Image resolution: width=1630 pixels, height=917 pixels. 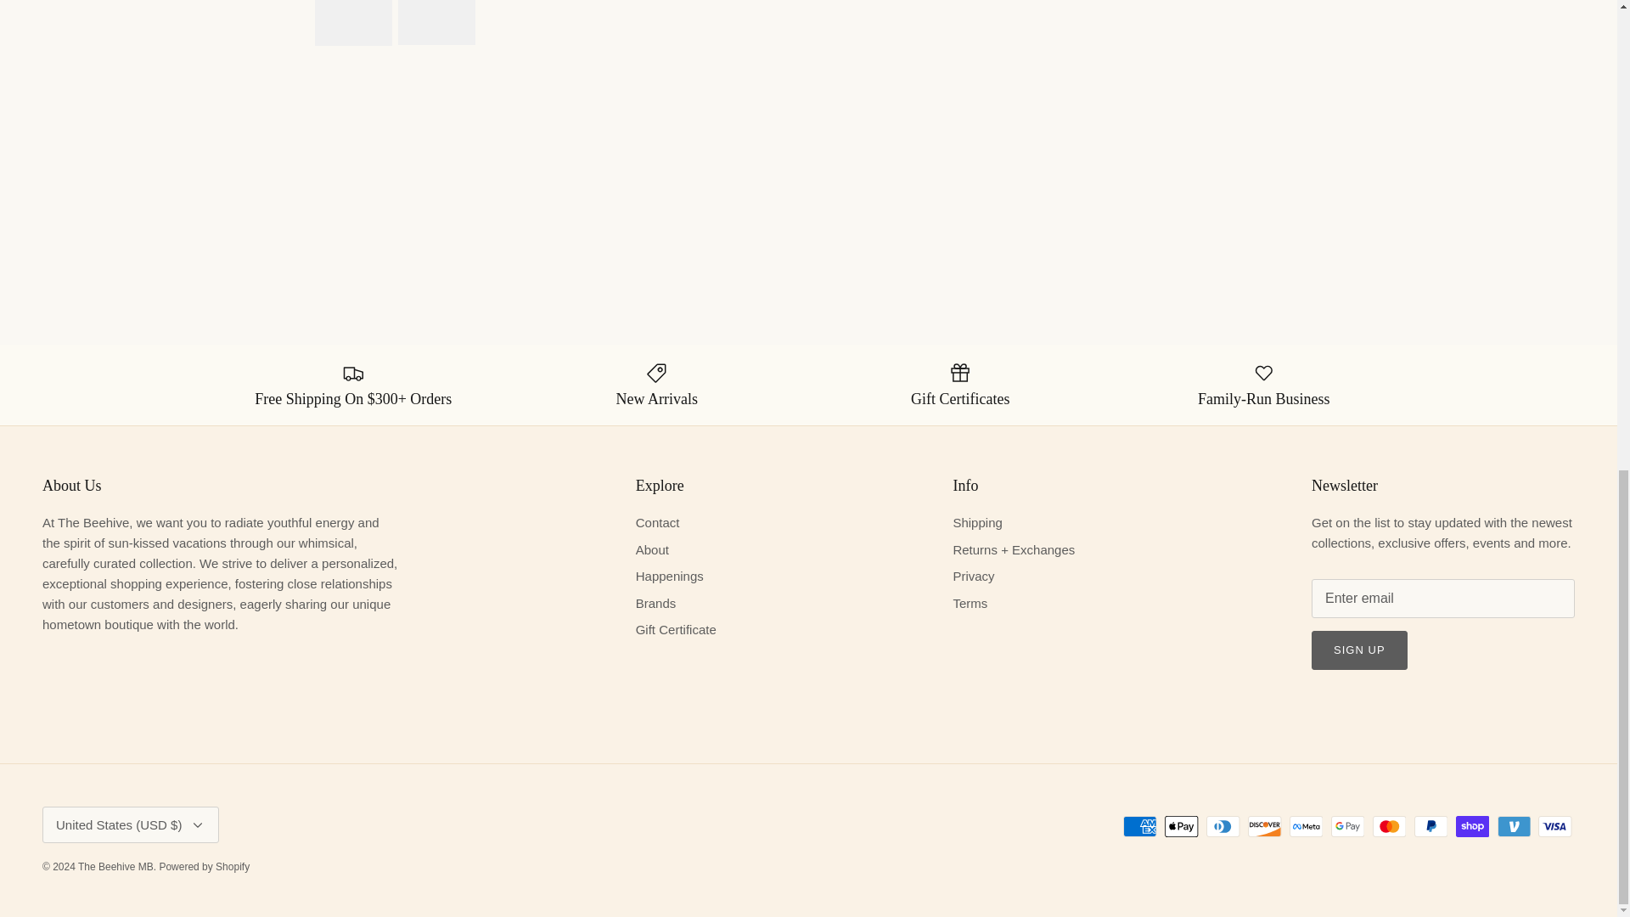 What do you see at coordinates (1389, 827) in the screenshot?
I see `Mastercard` at bounding box center [1389, 827].